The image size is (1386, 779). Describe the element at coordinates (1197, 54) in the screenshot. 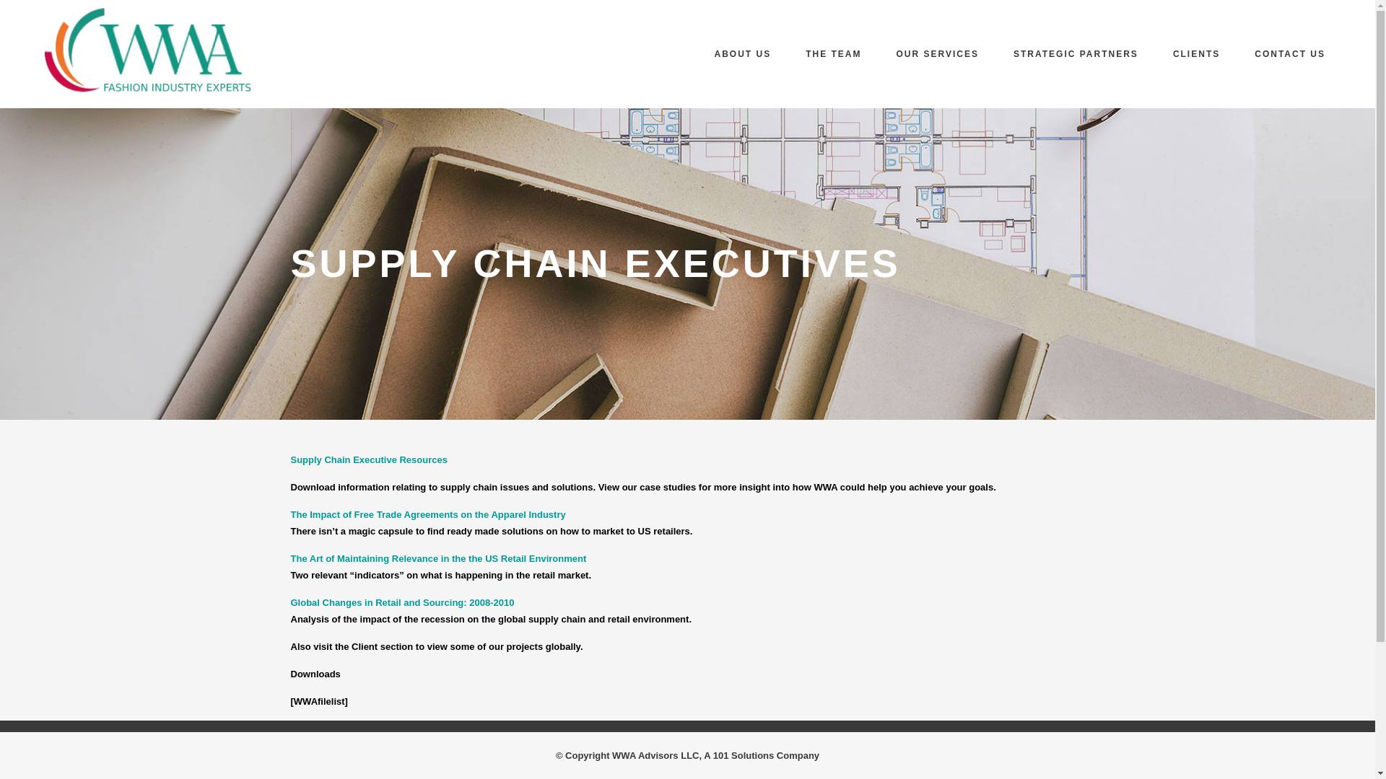

I see `CLIENTS` at that location.